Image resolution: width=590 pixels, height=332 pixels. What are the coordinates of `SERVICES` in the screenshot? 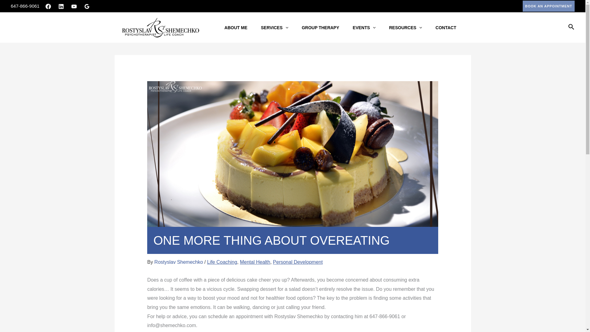 It's located at (275, 27).